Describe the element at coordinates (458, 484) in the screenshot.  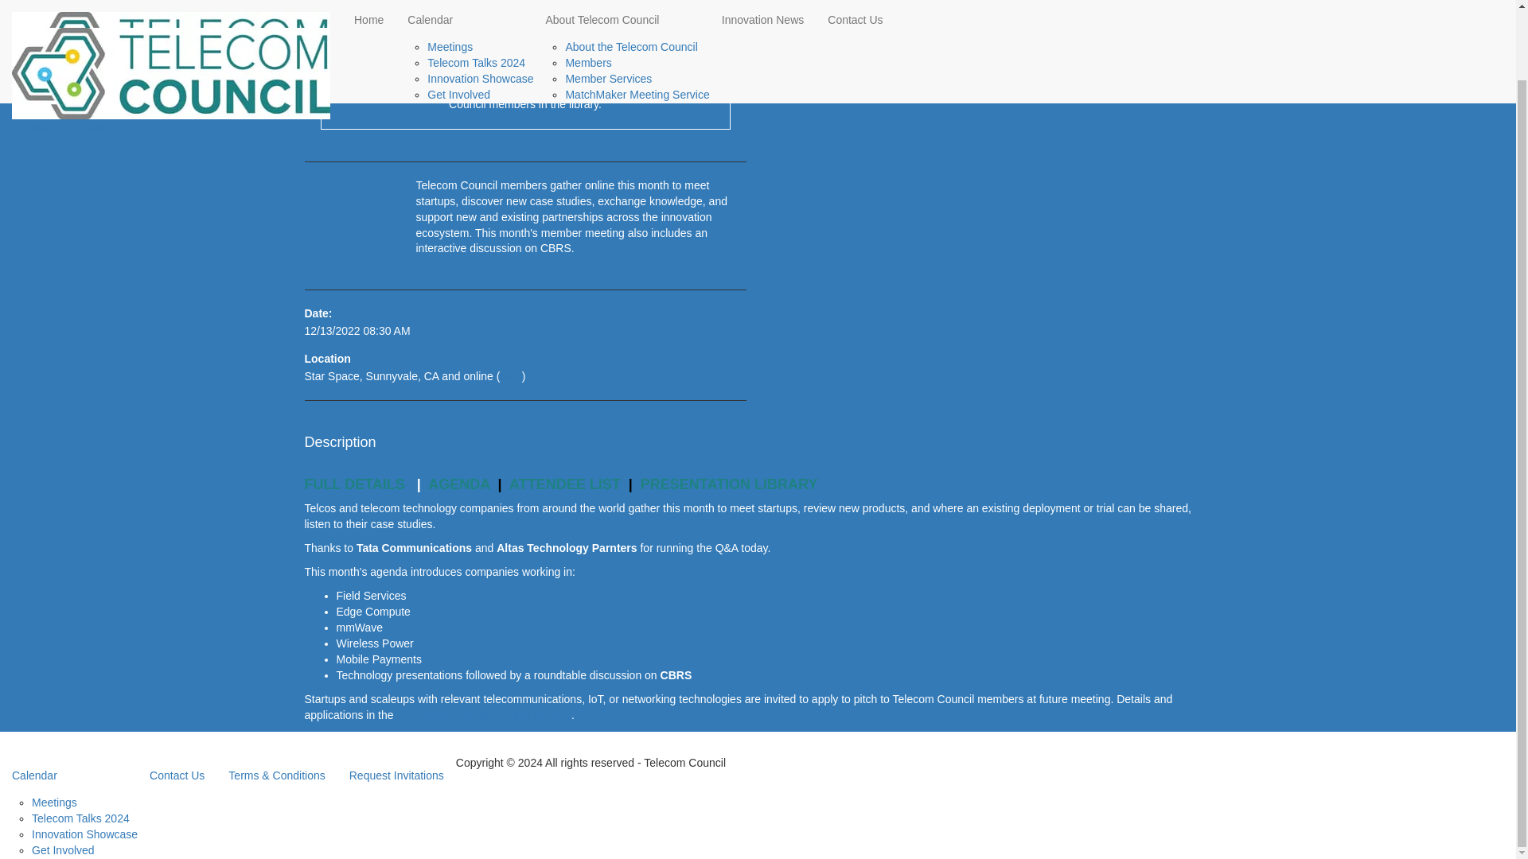
I see `AGENDA` at that location.